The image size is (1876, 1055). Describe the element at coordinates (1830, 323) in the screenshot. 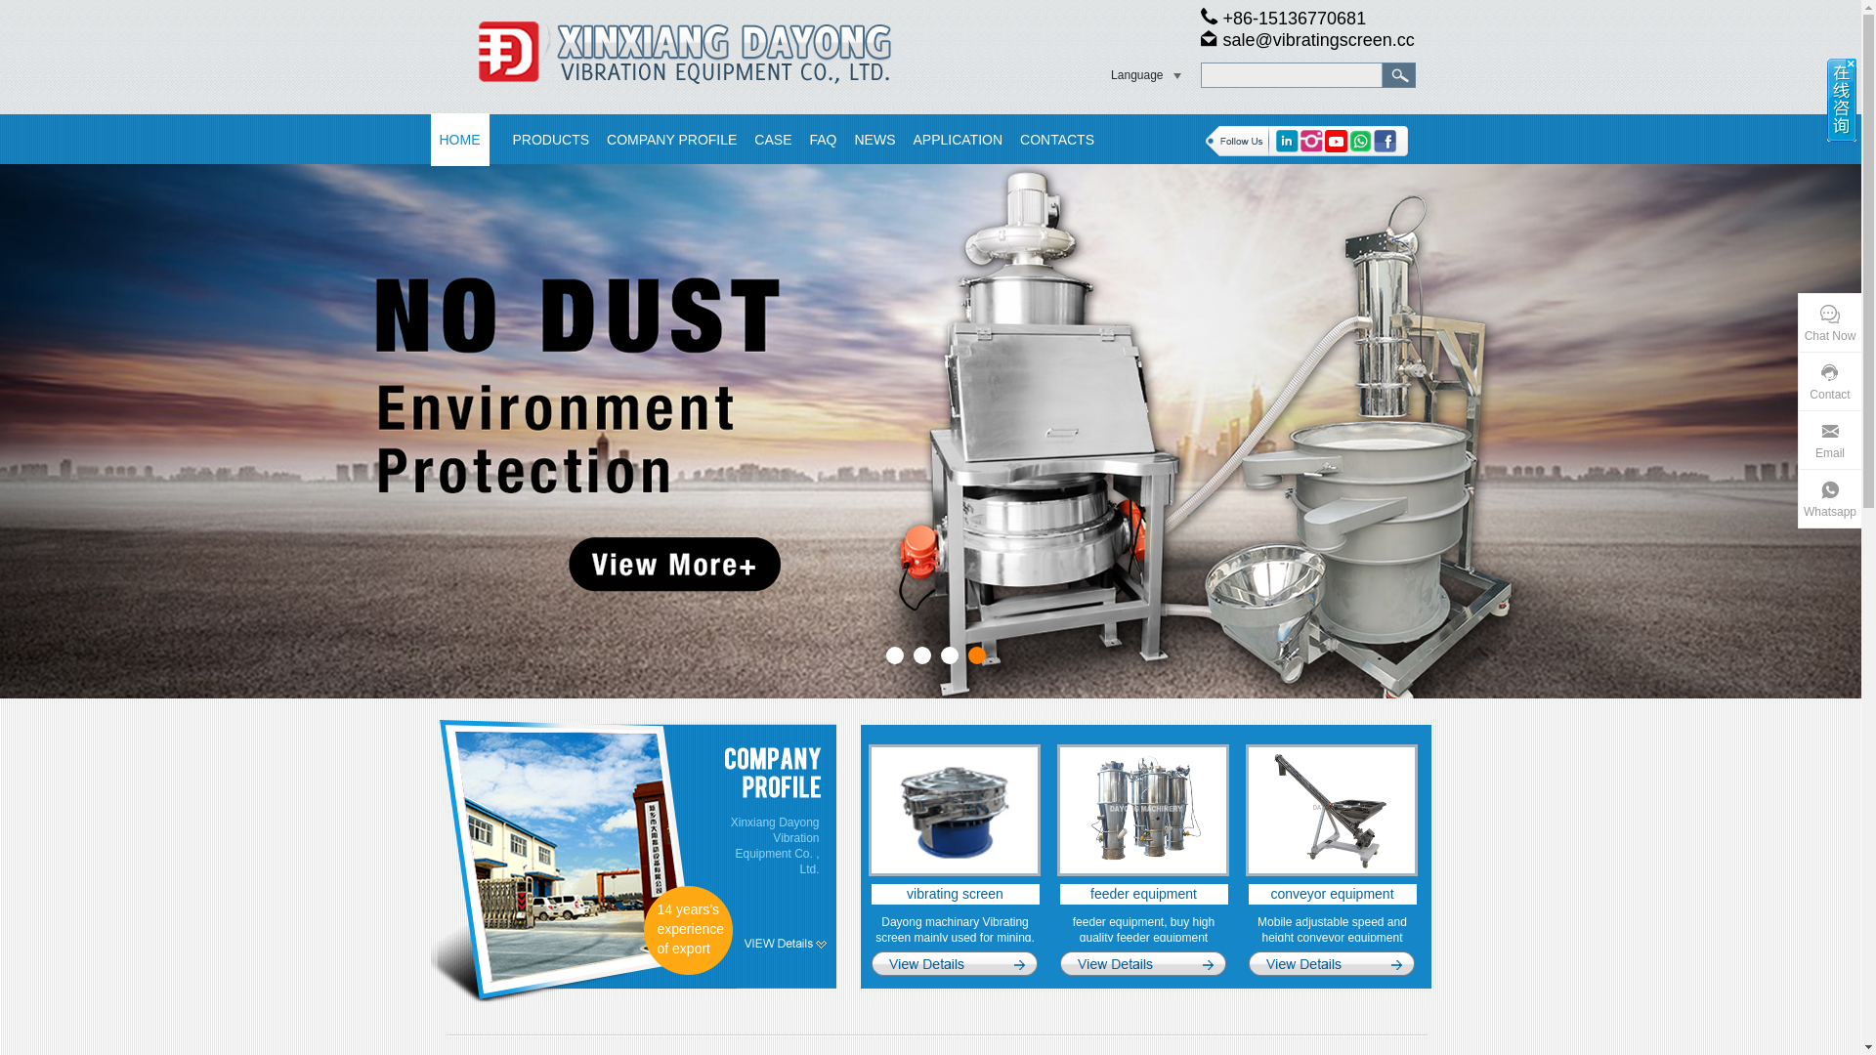

I see `Chat Now` at that location.